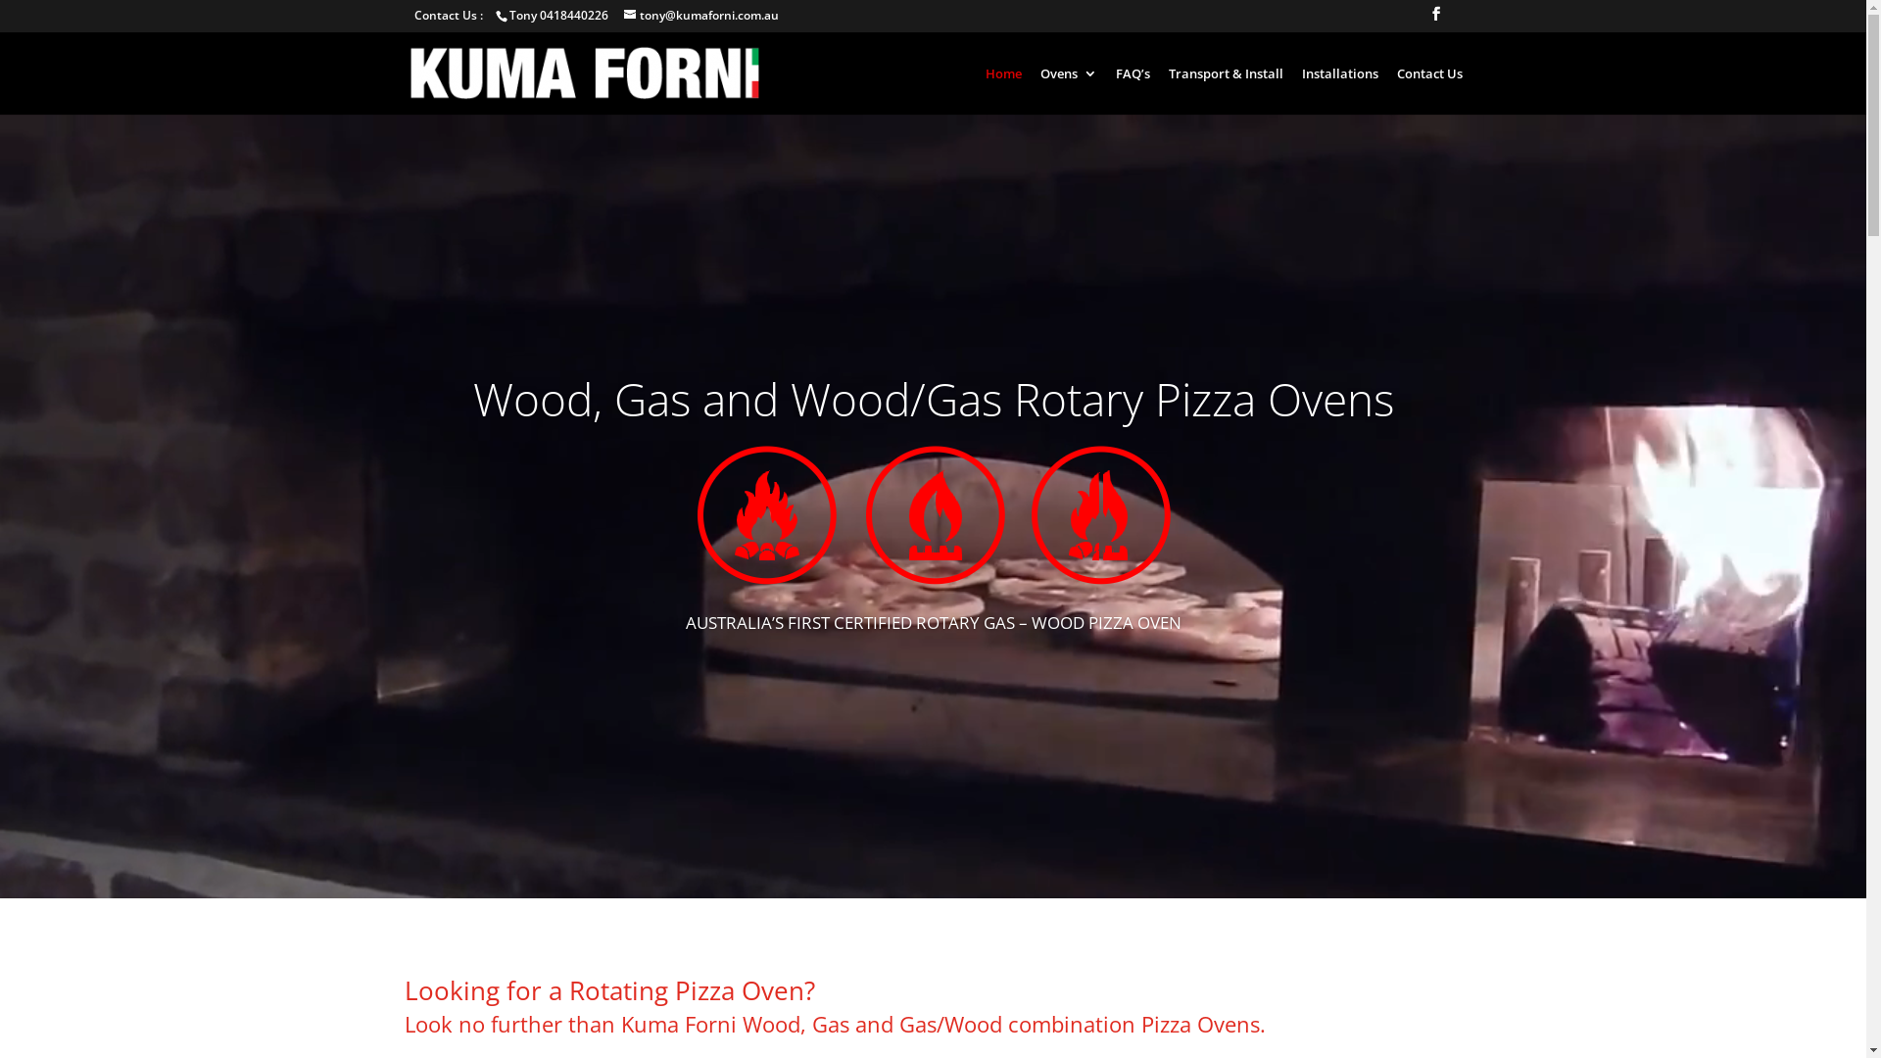  I want to click on Installations, so click(1339, 90).